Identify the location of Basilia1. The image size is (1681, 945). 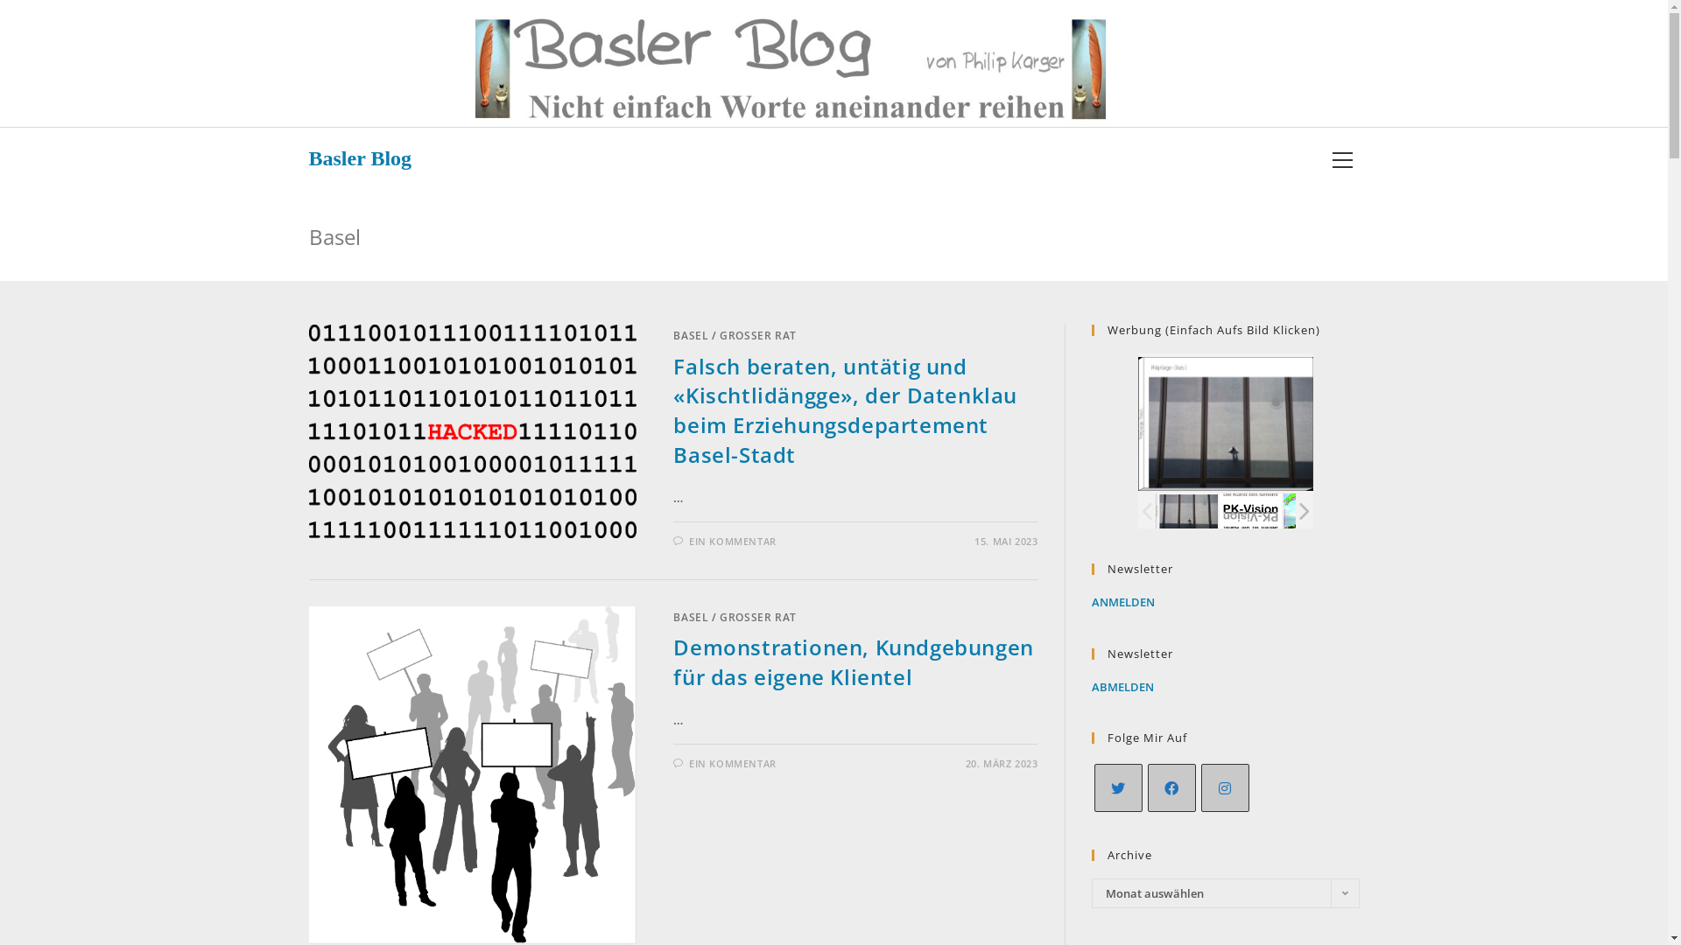
(1315, 511).